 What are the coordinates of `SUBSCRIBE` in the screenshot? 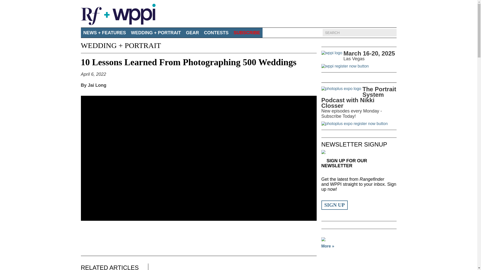 It's located at (247, 33).